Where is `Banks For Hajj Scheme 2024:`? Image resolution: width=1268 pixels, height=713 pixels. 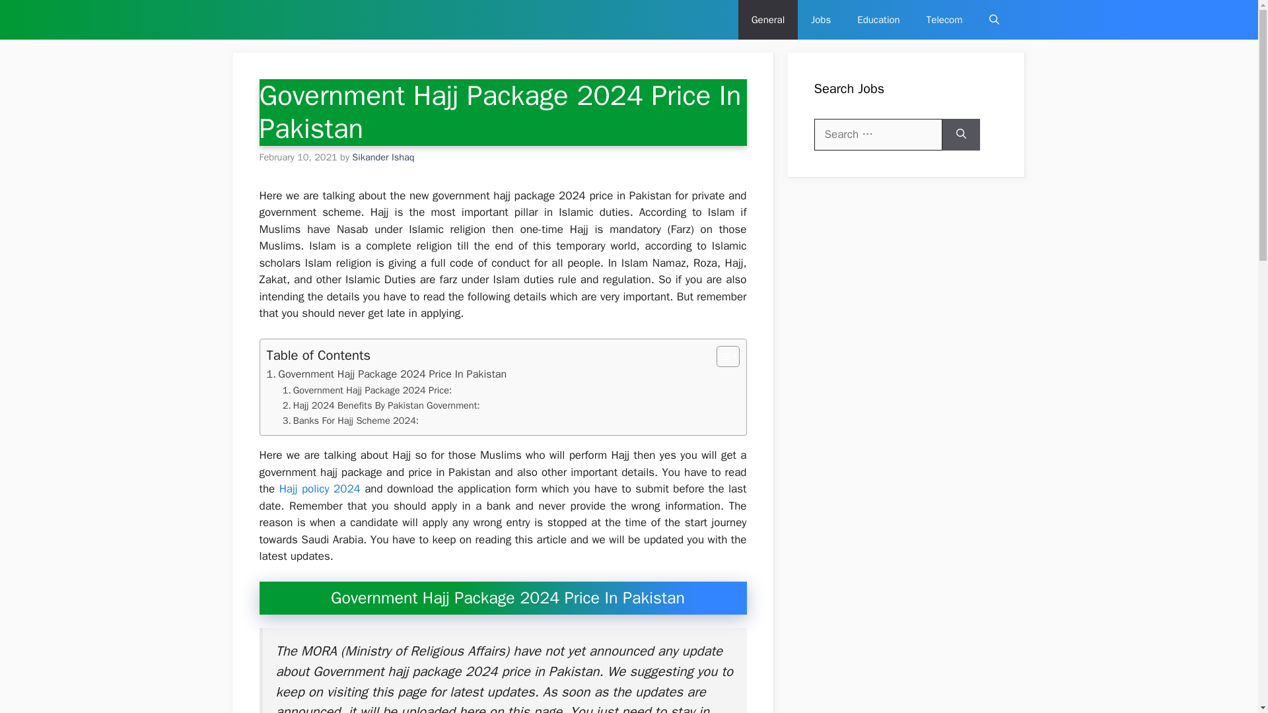 Banks For Hajj Scheme 2024: is located at coordinates (351, 421).